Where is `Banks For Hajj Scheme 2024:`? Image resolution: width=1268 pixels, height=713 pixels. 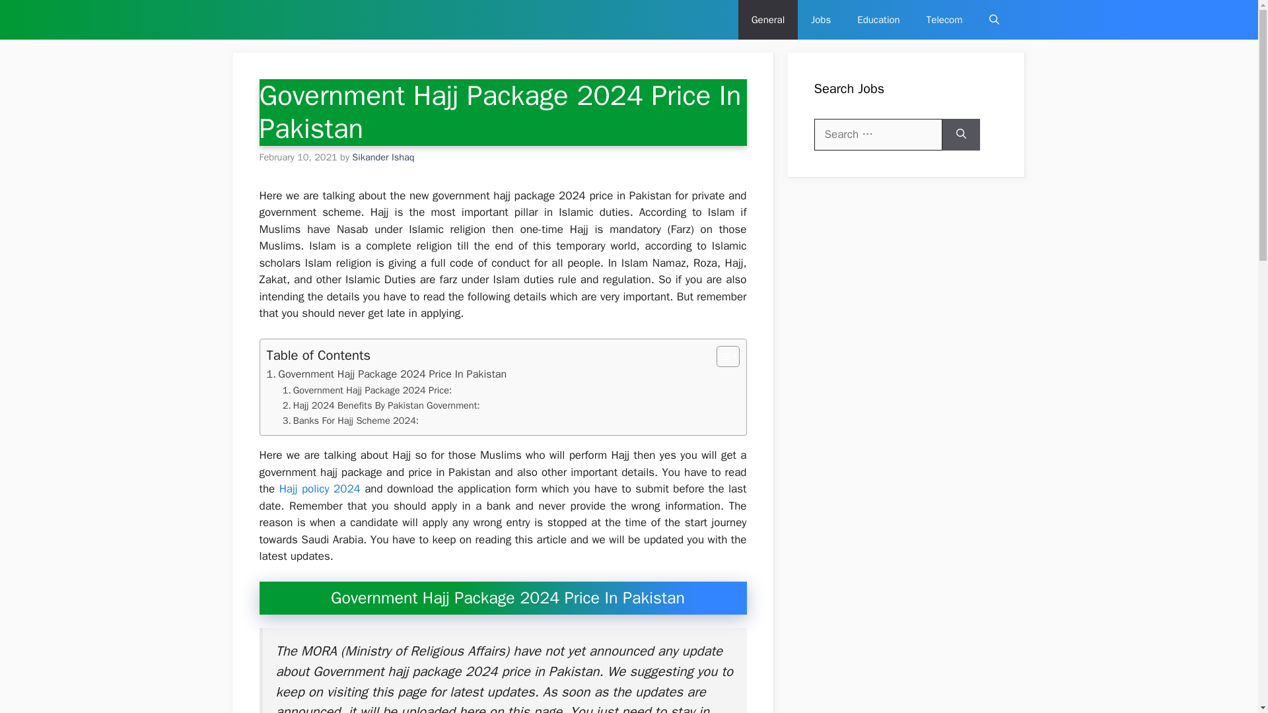 Banks For Hajj Scheme 2024: is located at coordinates (351, 421).